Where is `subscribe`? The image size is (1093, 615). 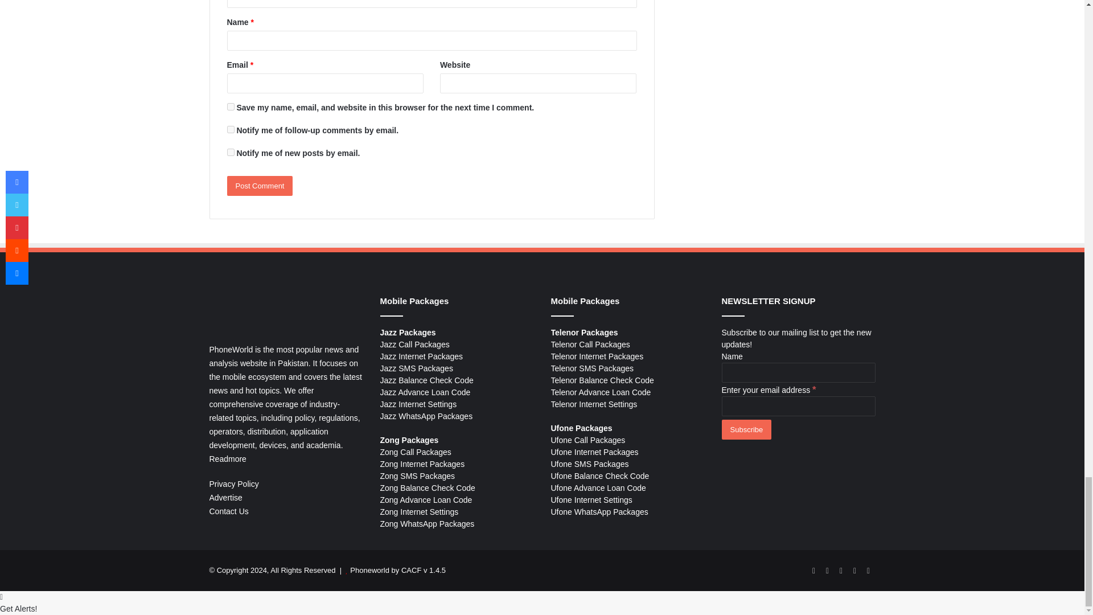 subscribe is located at coordinates (230, 153).